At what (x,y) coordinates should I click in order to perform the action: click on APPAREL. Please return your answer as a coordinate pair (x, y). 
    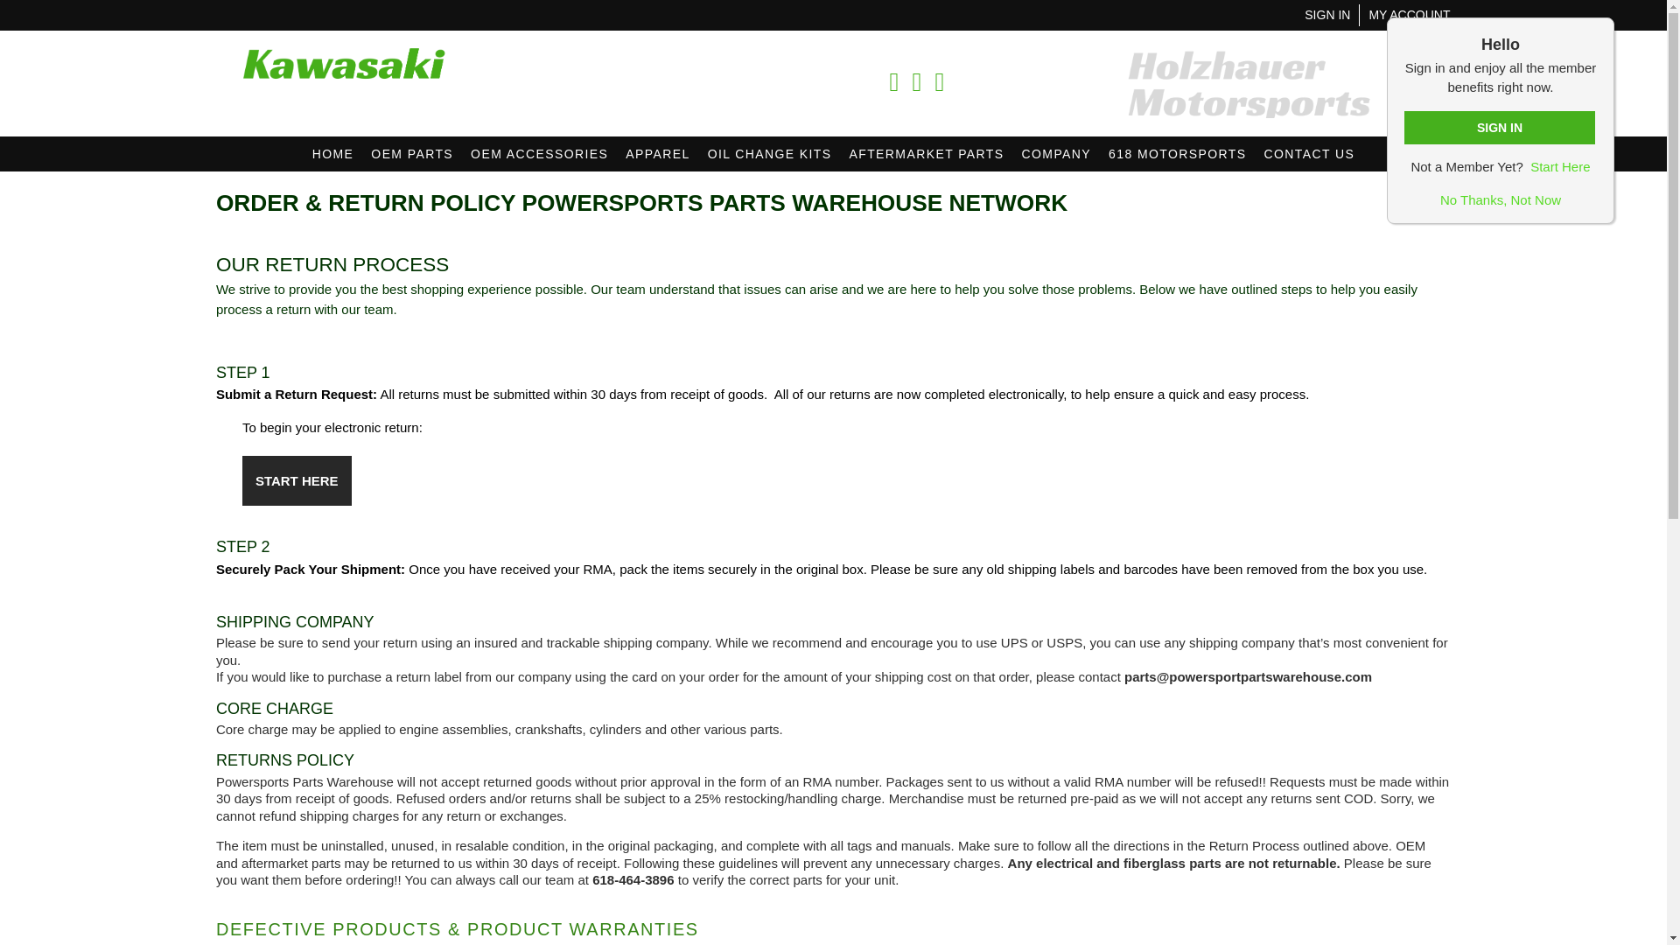
    Looking at the image, I should click on (657, 153).